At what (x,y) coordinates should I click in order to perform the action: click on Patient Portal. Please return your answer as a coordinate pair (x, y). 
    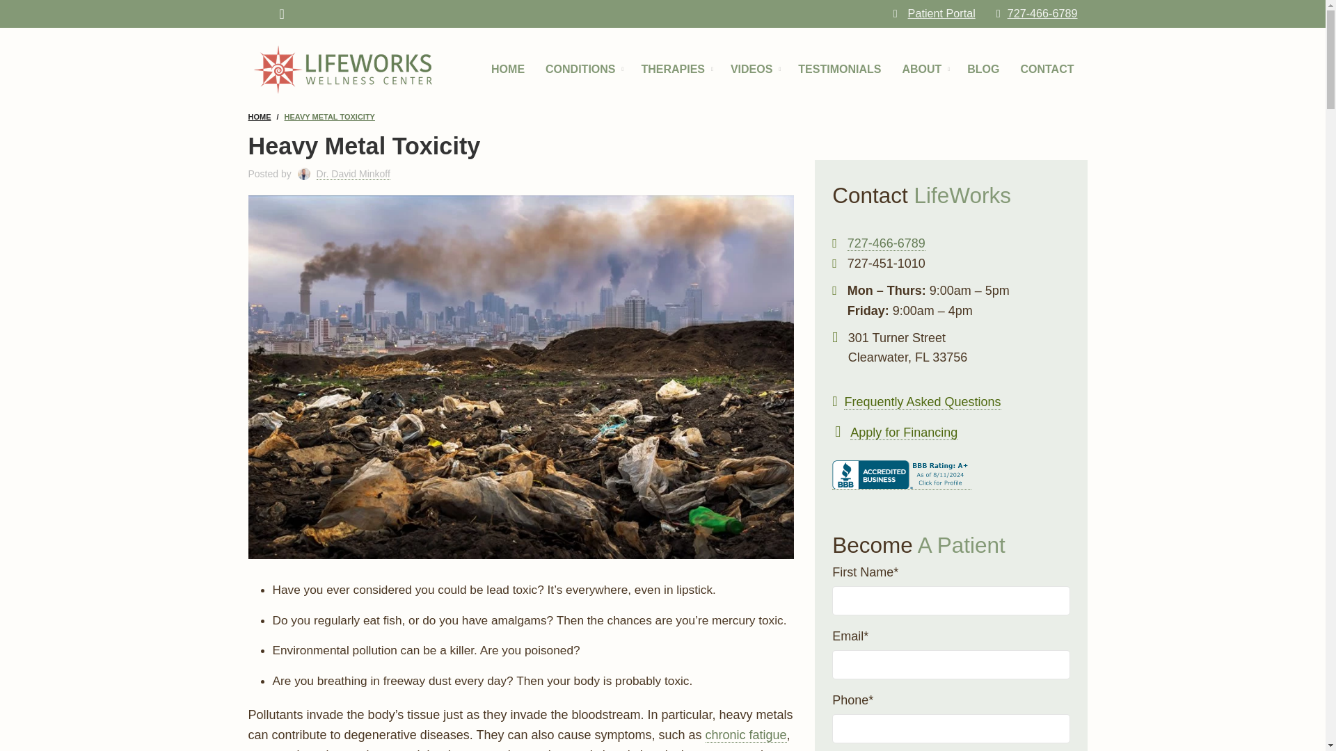
    Looking at the image, I should click on (934, 13).